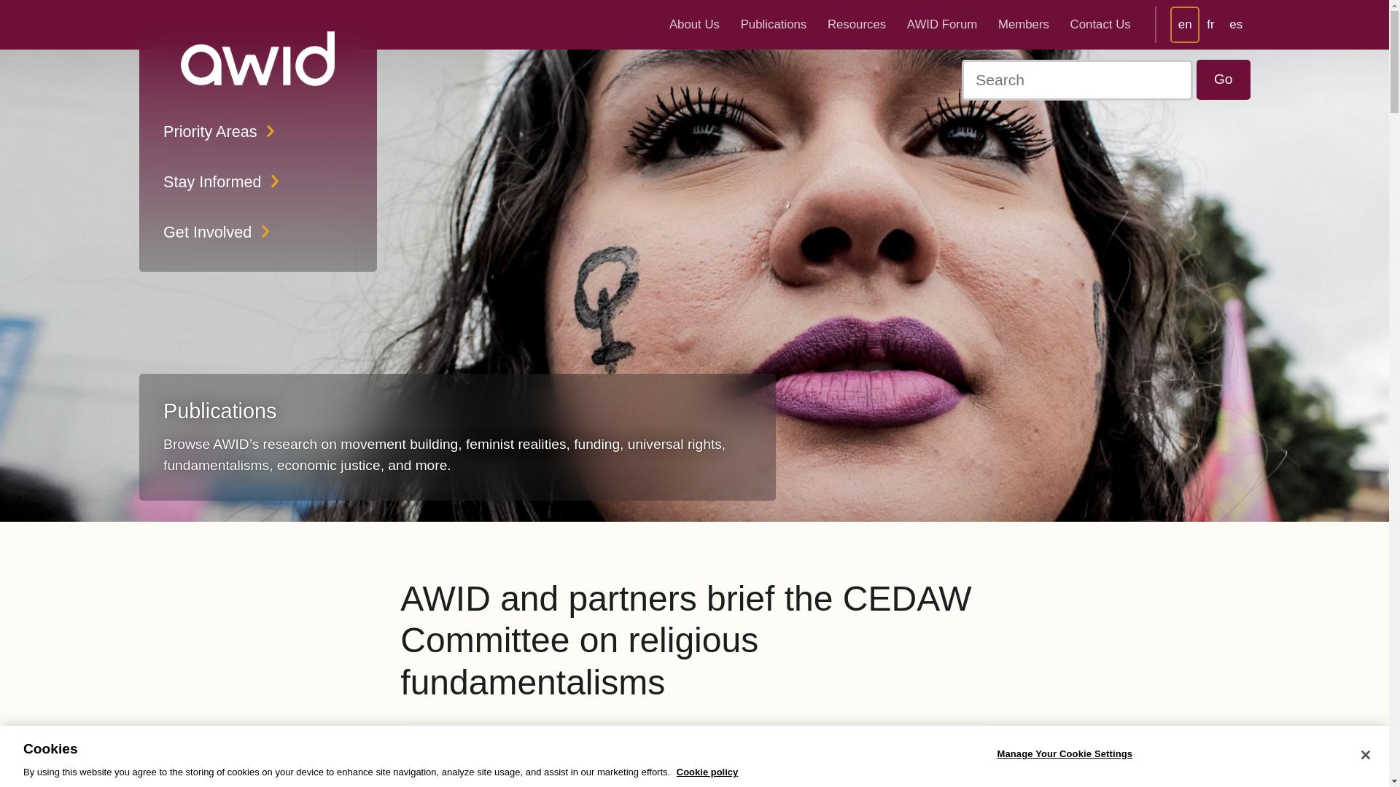 The height and width of the screenshot is (787, 1400). I want to click on About Us, so click(694, 24).